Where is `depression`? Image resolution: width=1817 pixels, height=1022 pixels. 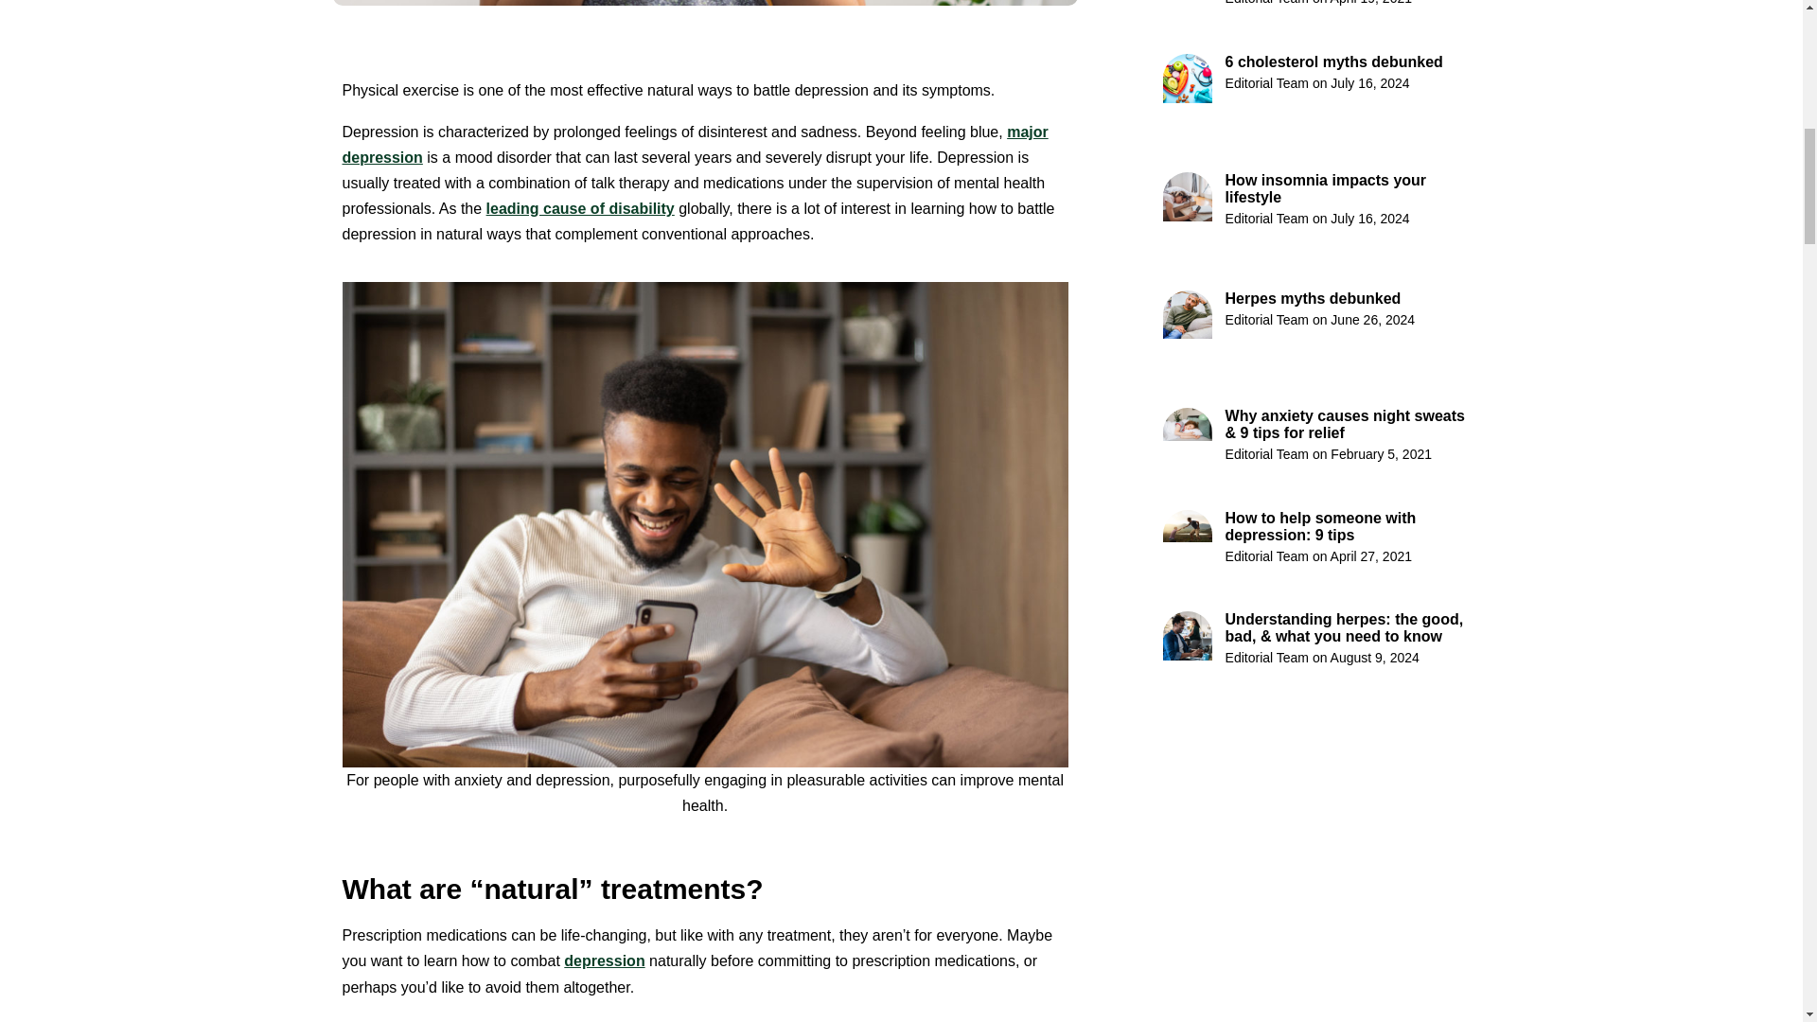
depression is located at coordinates (604, 960).